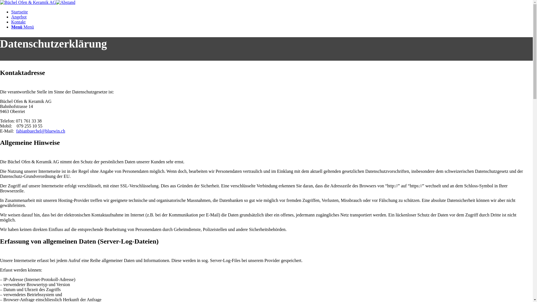 This screenshot has width=537, height=302. Describe the element at coordinates (20, 12) in the screenshot. I see `Startseite` at that location.